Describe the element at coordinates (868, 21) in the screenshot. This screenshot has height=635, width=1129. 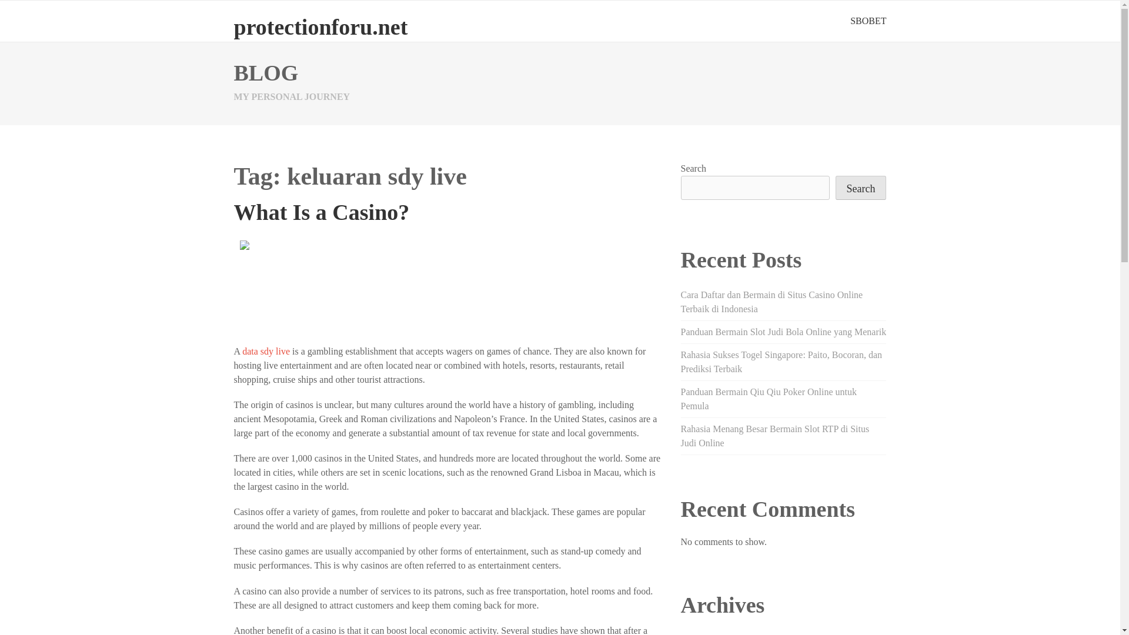
I see `SBOBET` at that location.